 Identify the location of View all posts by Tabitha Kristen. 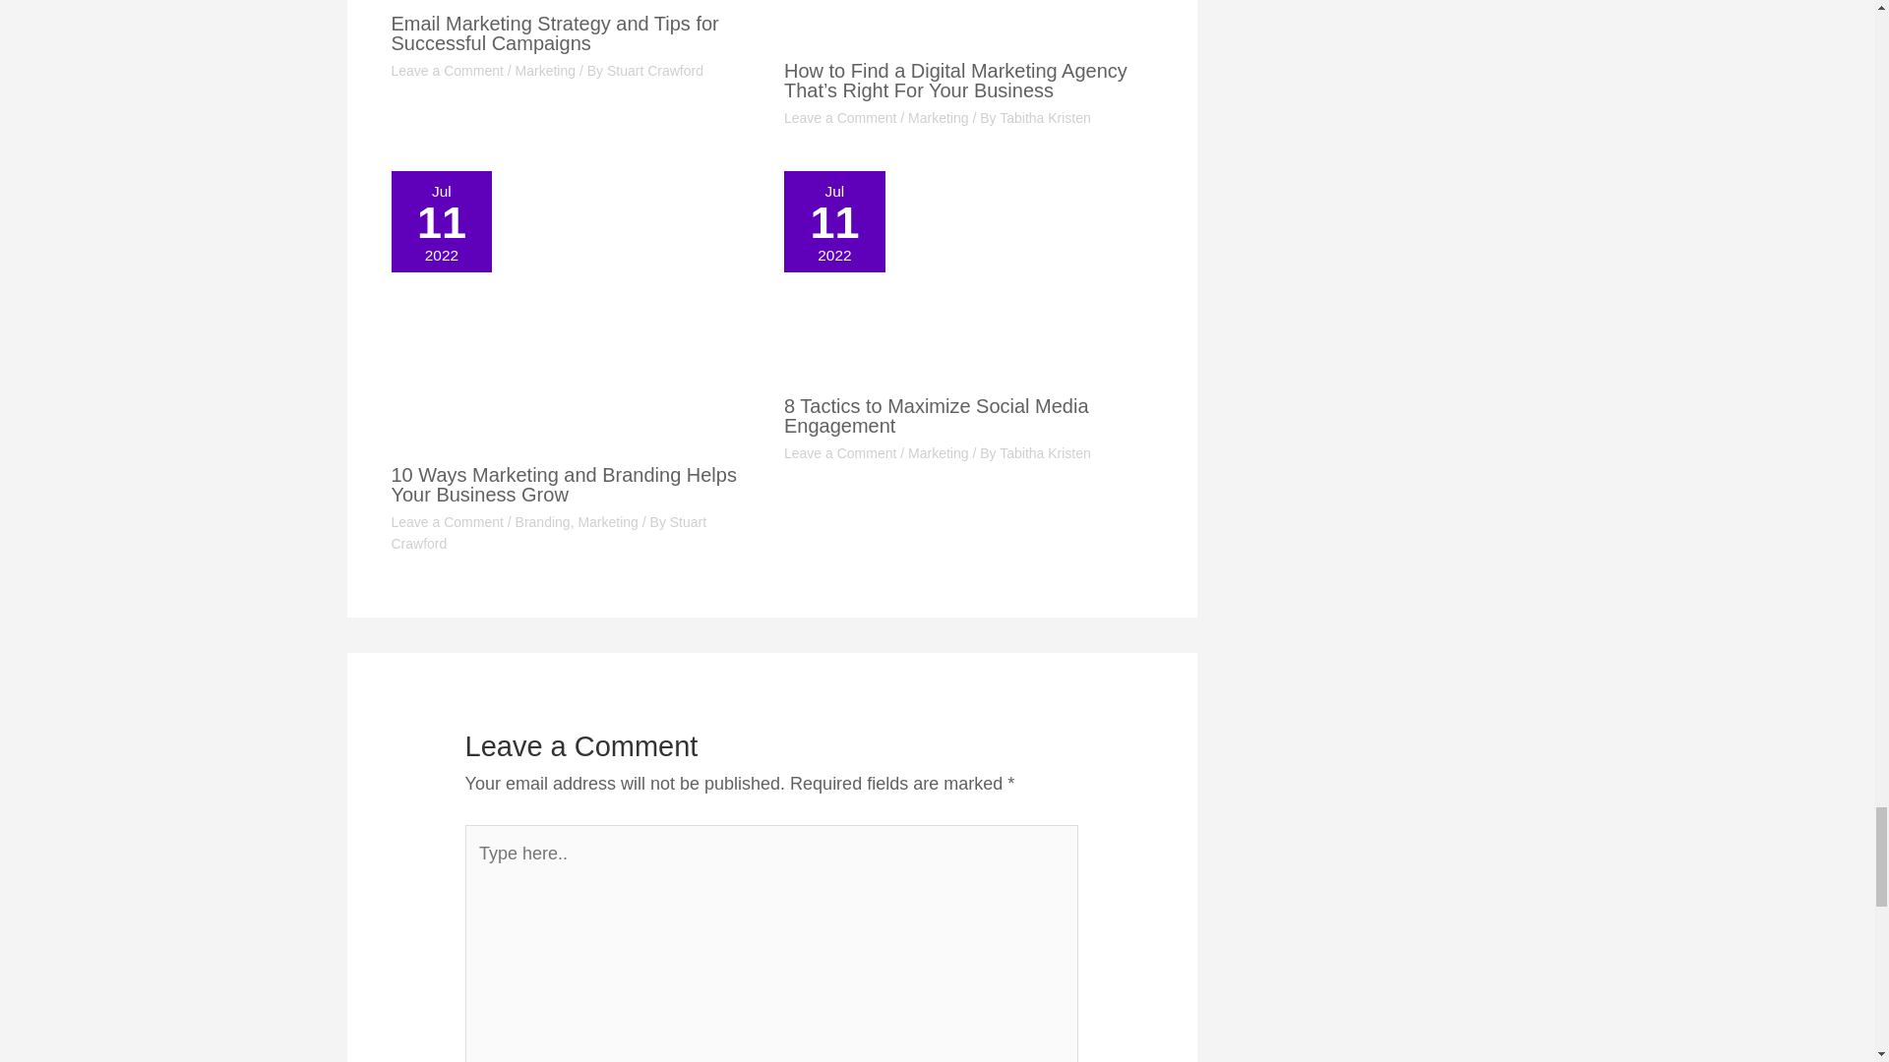
(1045, 452).